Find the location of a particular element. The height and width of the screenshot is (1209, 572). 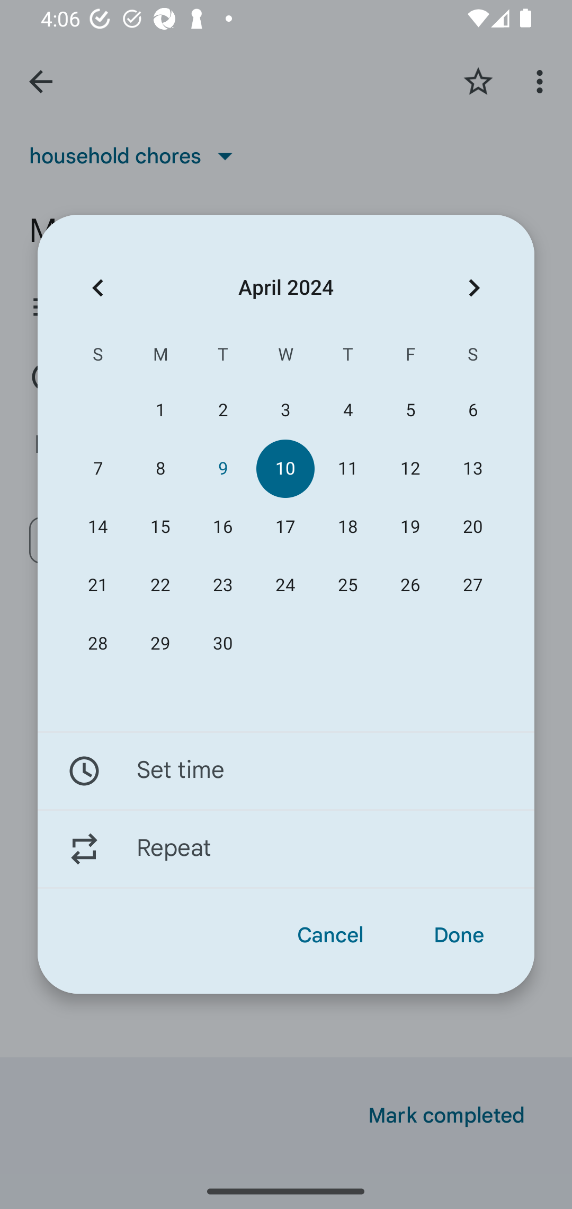

30 30 April 2024 is located at coordinates (222, 644).